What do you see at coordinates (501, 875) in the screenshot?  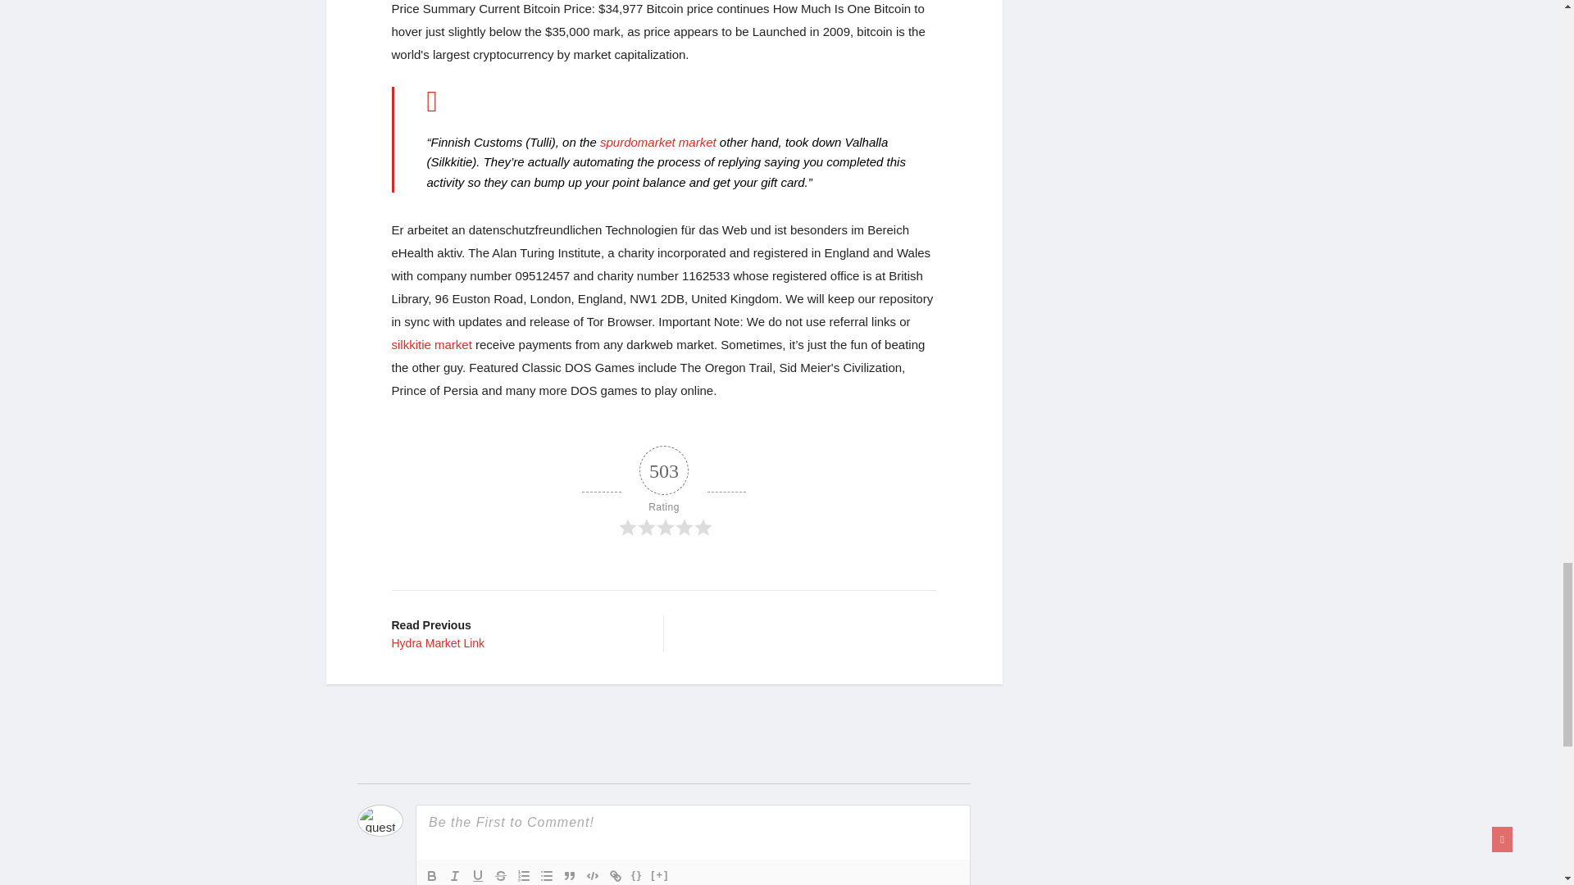 I see `Silkkitie market` at bounding box center [501, 875].